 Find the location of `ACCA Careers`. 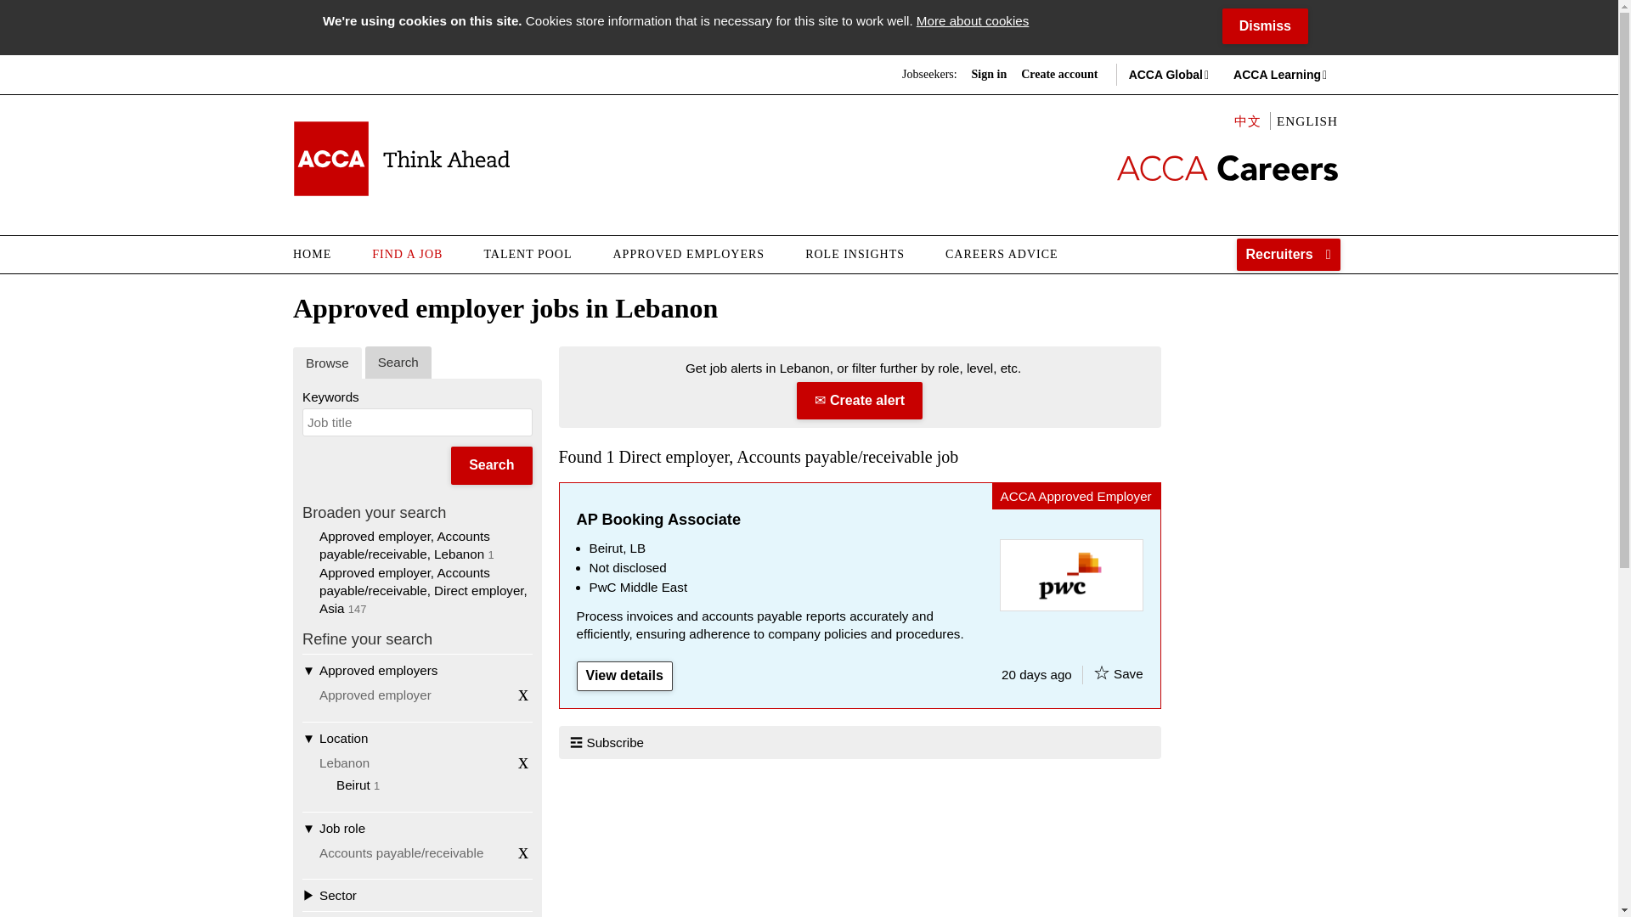

ACCA Careers is located at coordinates (401, 158).